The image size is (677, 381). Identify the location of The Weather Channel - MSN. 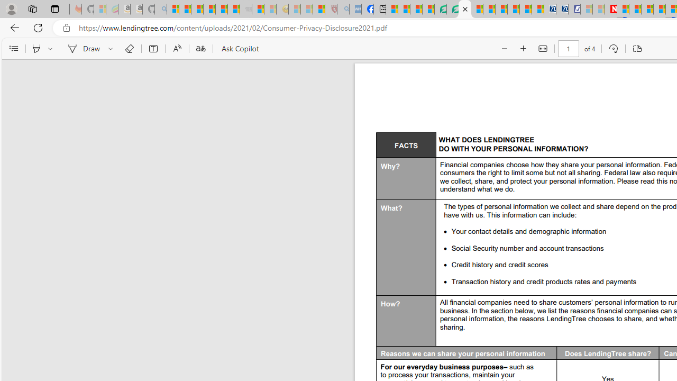
(197, 10).